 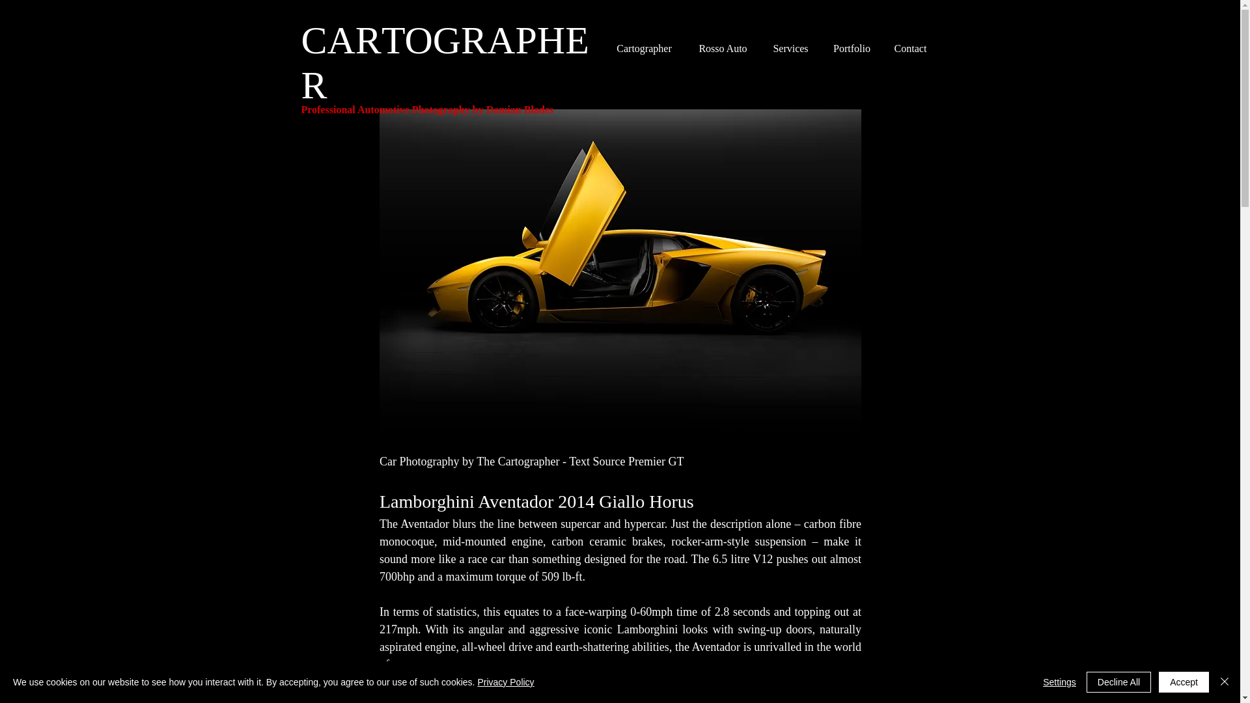 I want to click on Cartographer, so click(x=645, y=48).